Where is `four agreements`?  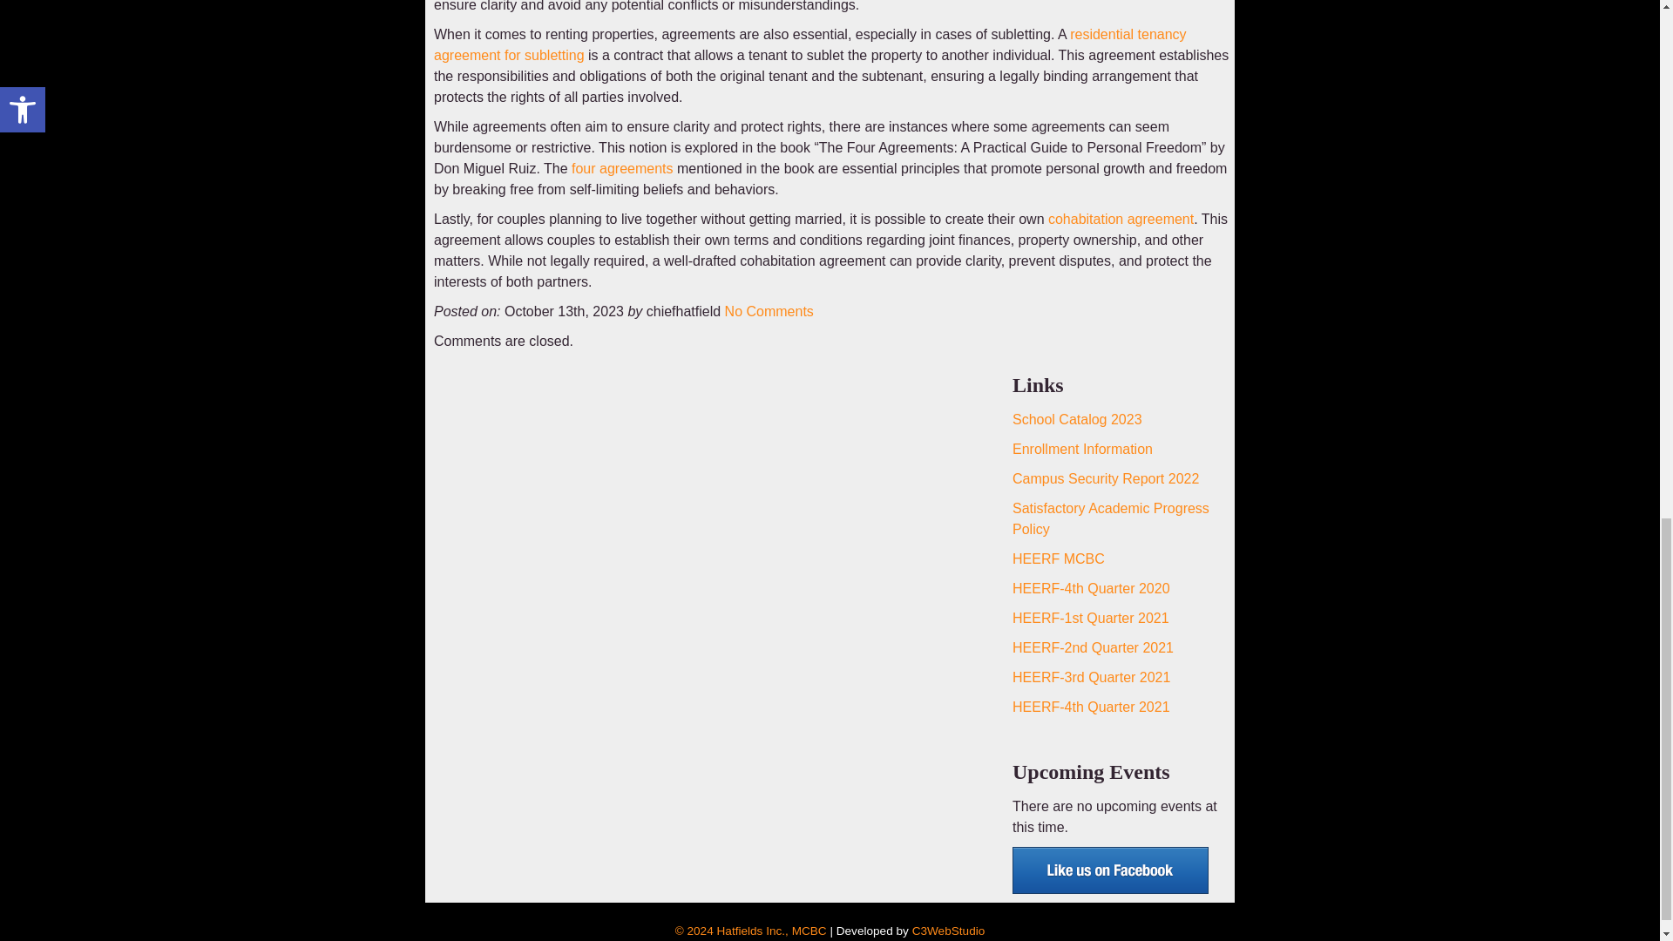
four agreements is located at coordinates (622, 167).